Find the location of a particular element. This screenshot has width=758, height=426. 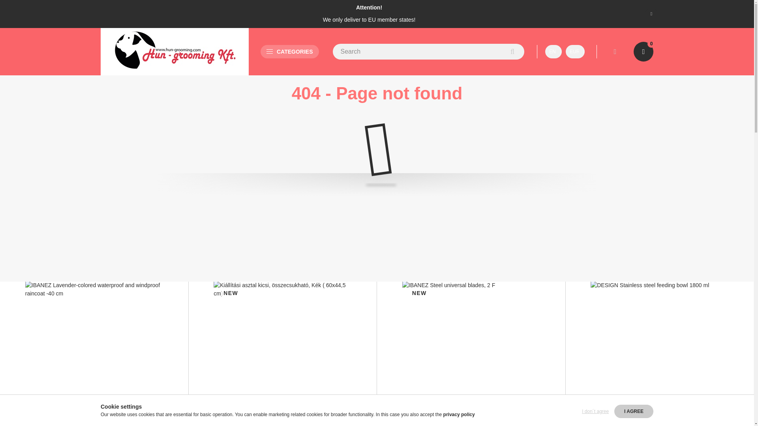

DESIGN Stainless steel feeding bowl 1800 ml is located at coordinates (659, 350).